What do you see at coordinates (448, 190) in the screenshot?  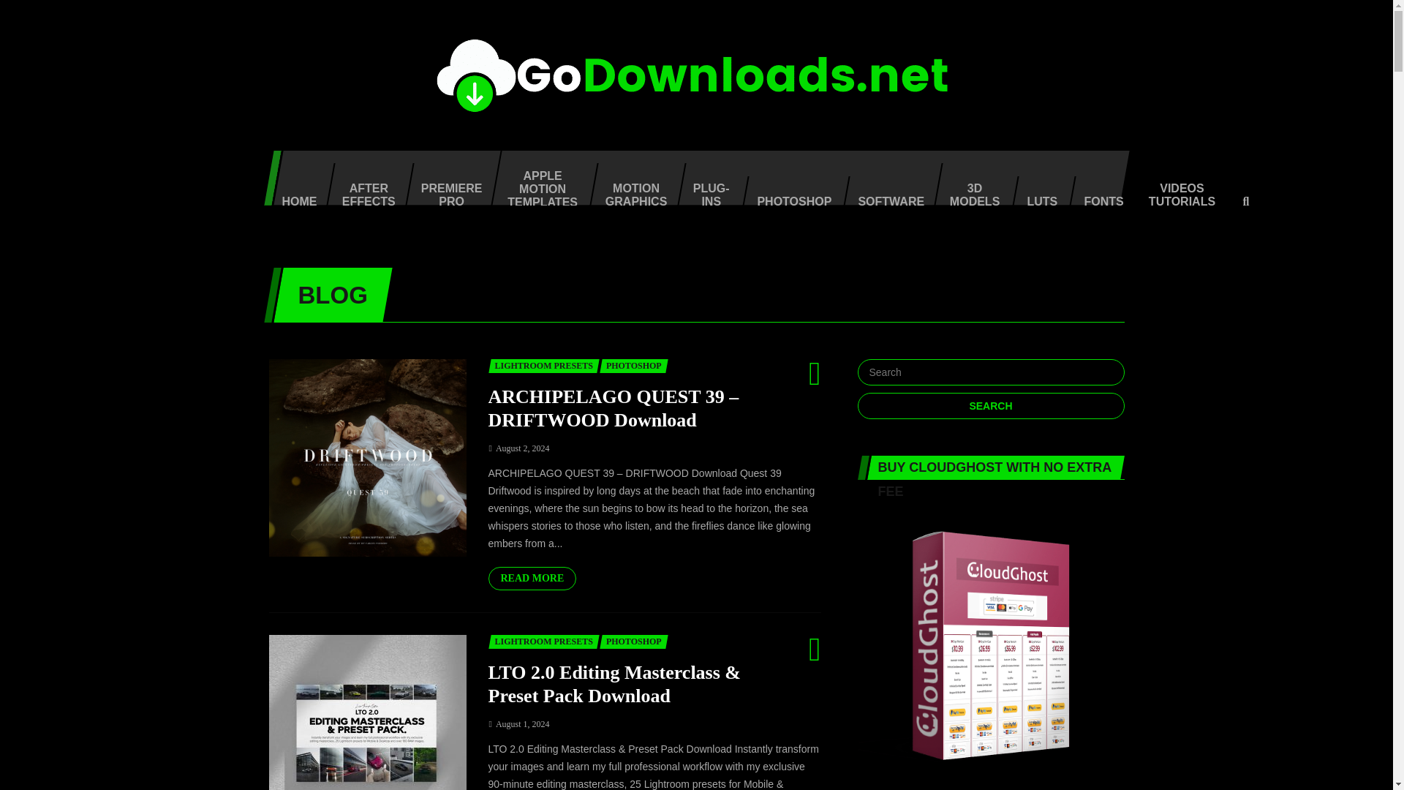 I see `PREMIERE PRO` at bounding box center [448, 190].